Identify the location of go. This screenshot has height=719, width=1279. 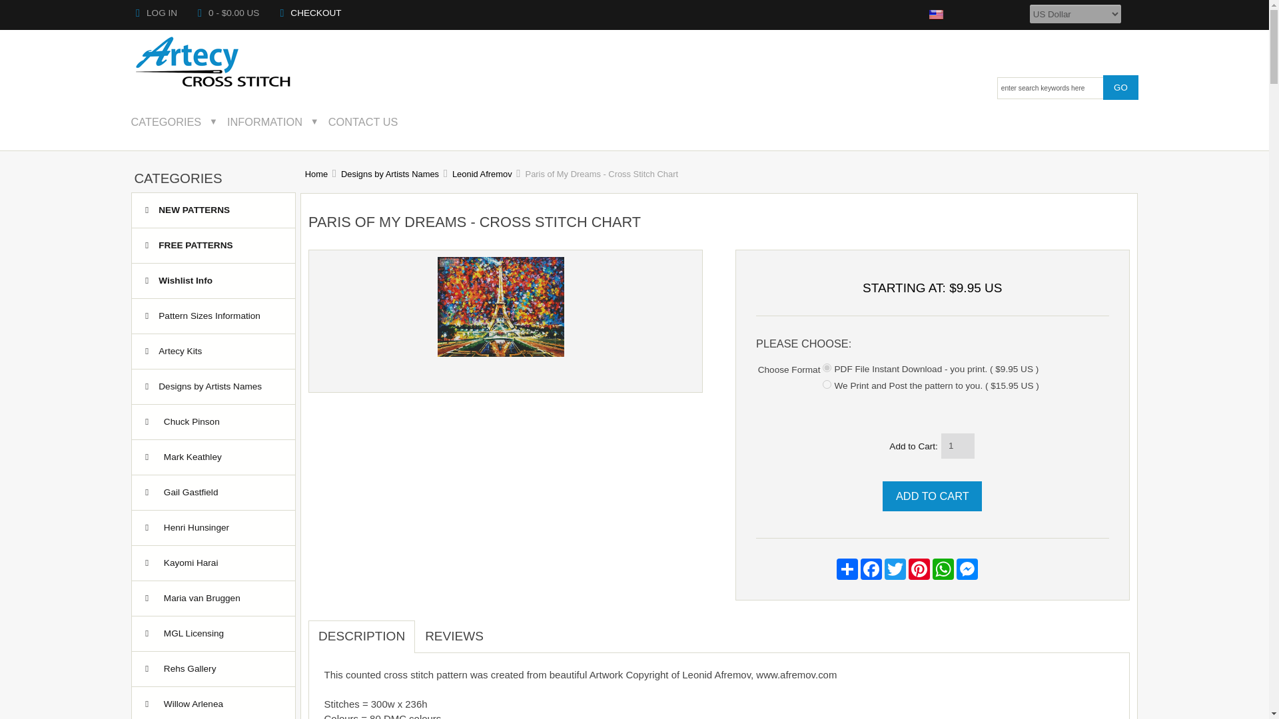
(1120, 87).